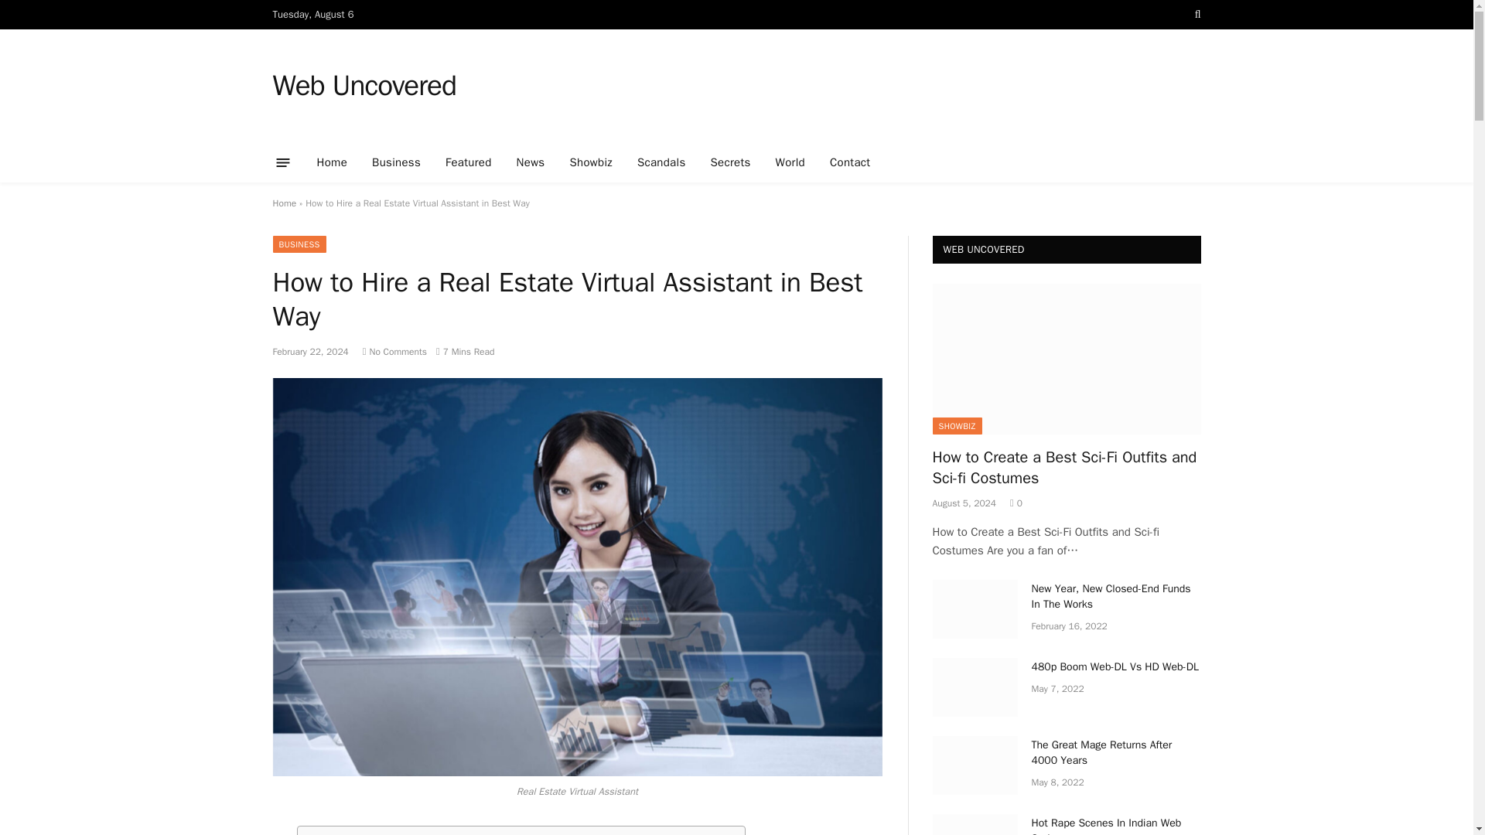 The image size is (1485, 835). Describe the element at coordinates (469, 162) in the screenshot. I see `Featured` at that location.